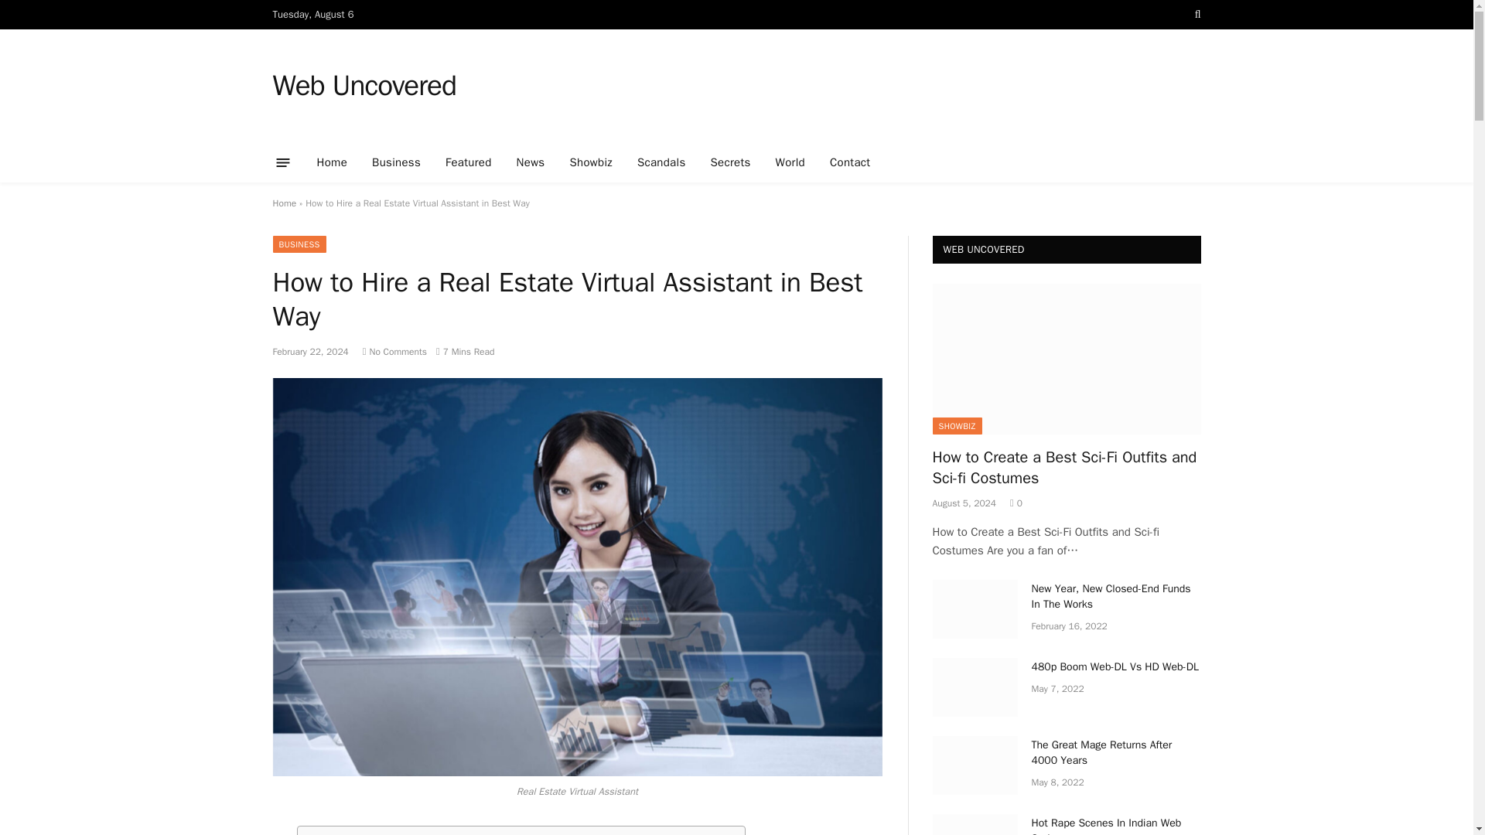 The image size is (1485, 835). Describe the element at coordinates (469, 162) in the screenshot. I see `Featured` at that location.